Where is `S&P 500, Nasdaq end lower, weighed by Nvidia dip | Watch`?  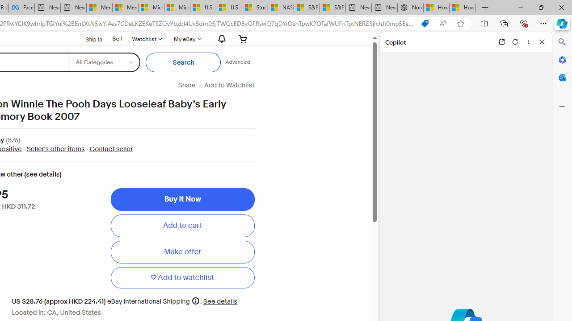
S&P 500, Nasdaq end lower, weighed by Nvidia dip | Watch is located at coordinates (332, 8).